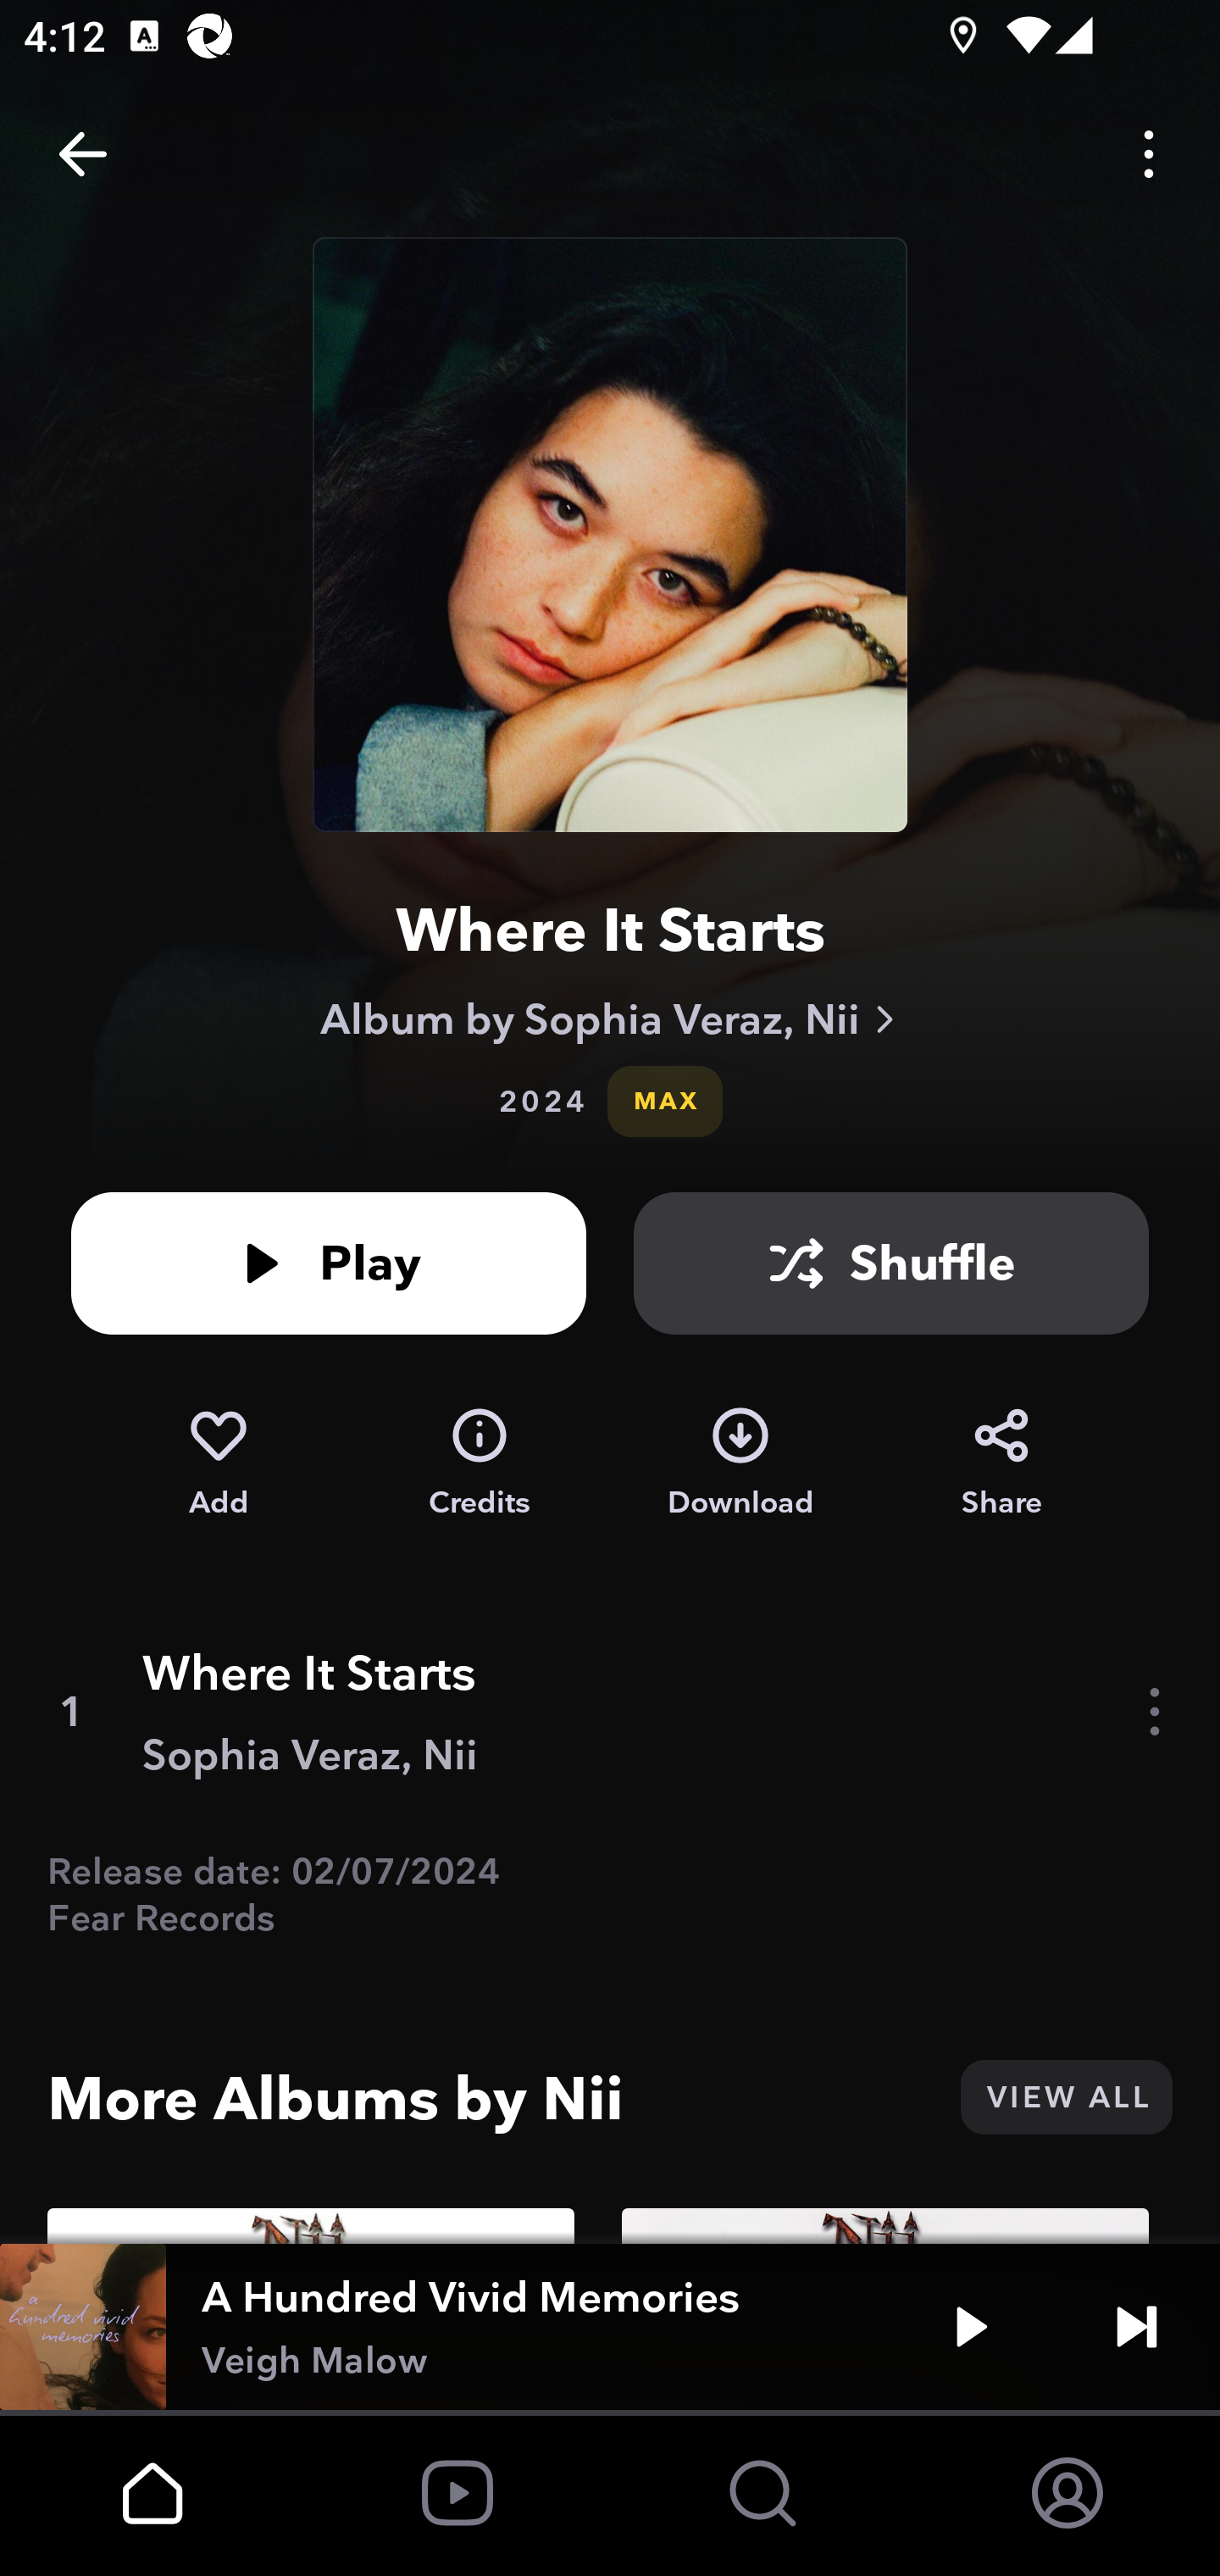 This screenshot has width=1220, height=2576. I want to click on Add to My Collection Add, so click(218, 1463).